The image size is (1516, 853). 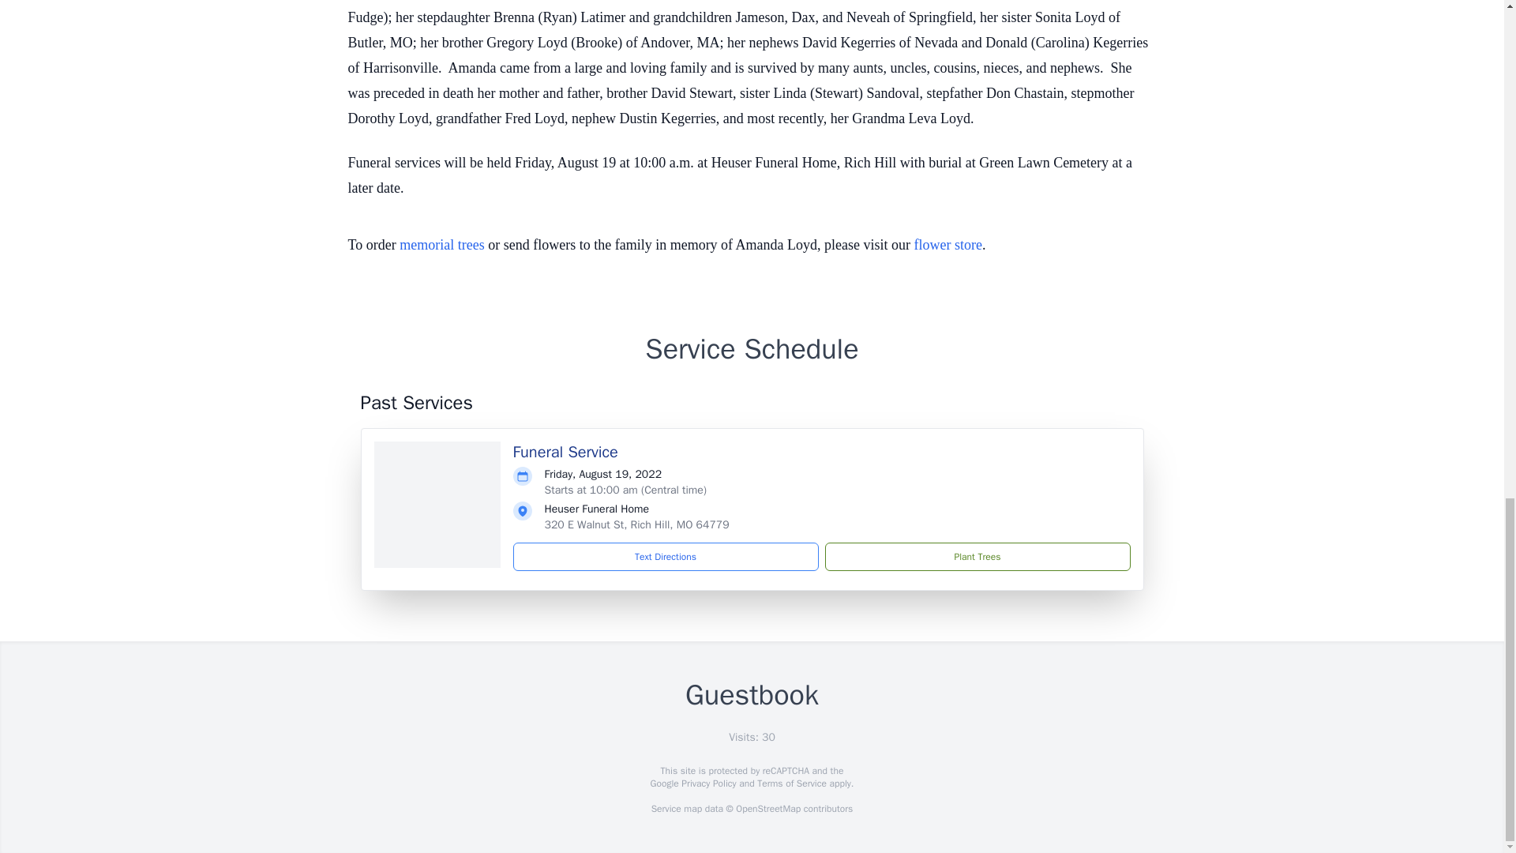 What do you see at coordinates (666, 556) in the screenshot?
I see `Text Directions` at bounding box center [666, 556].